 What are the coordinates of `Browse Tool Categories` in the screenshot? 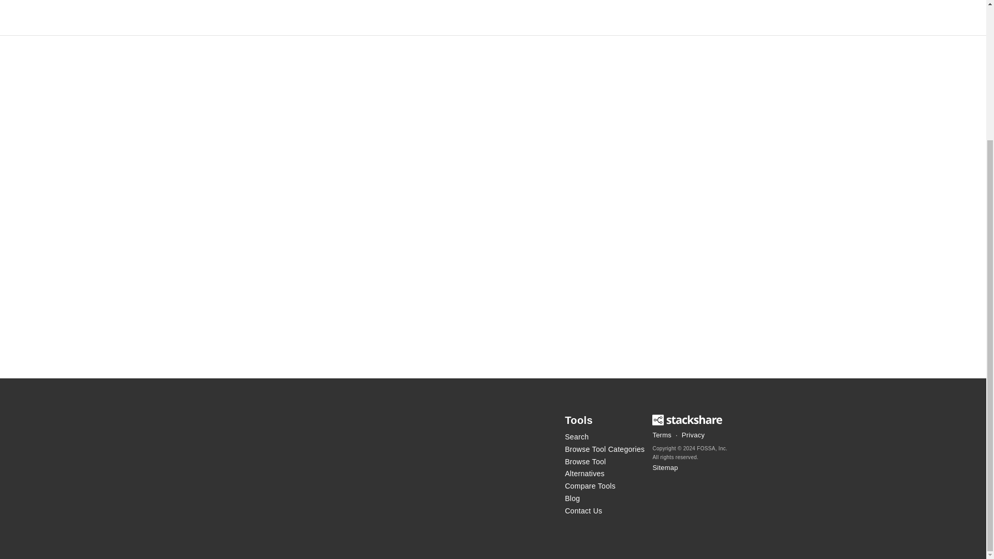 It's located at (605, 450).